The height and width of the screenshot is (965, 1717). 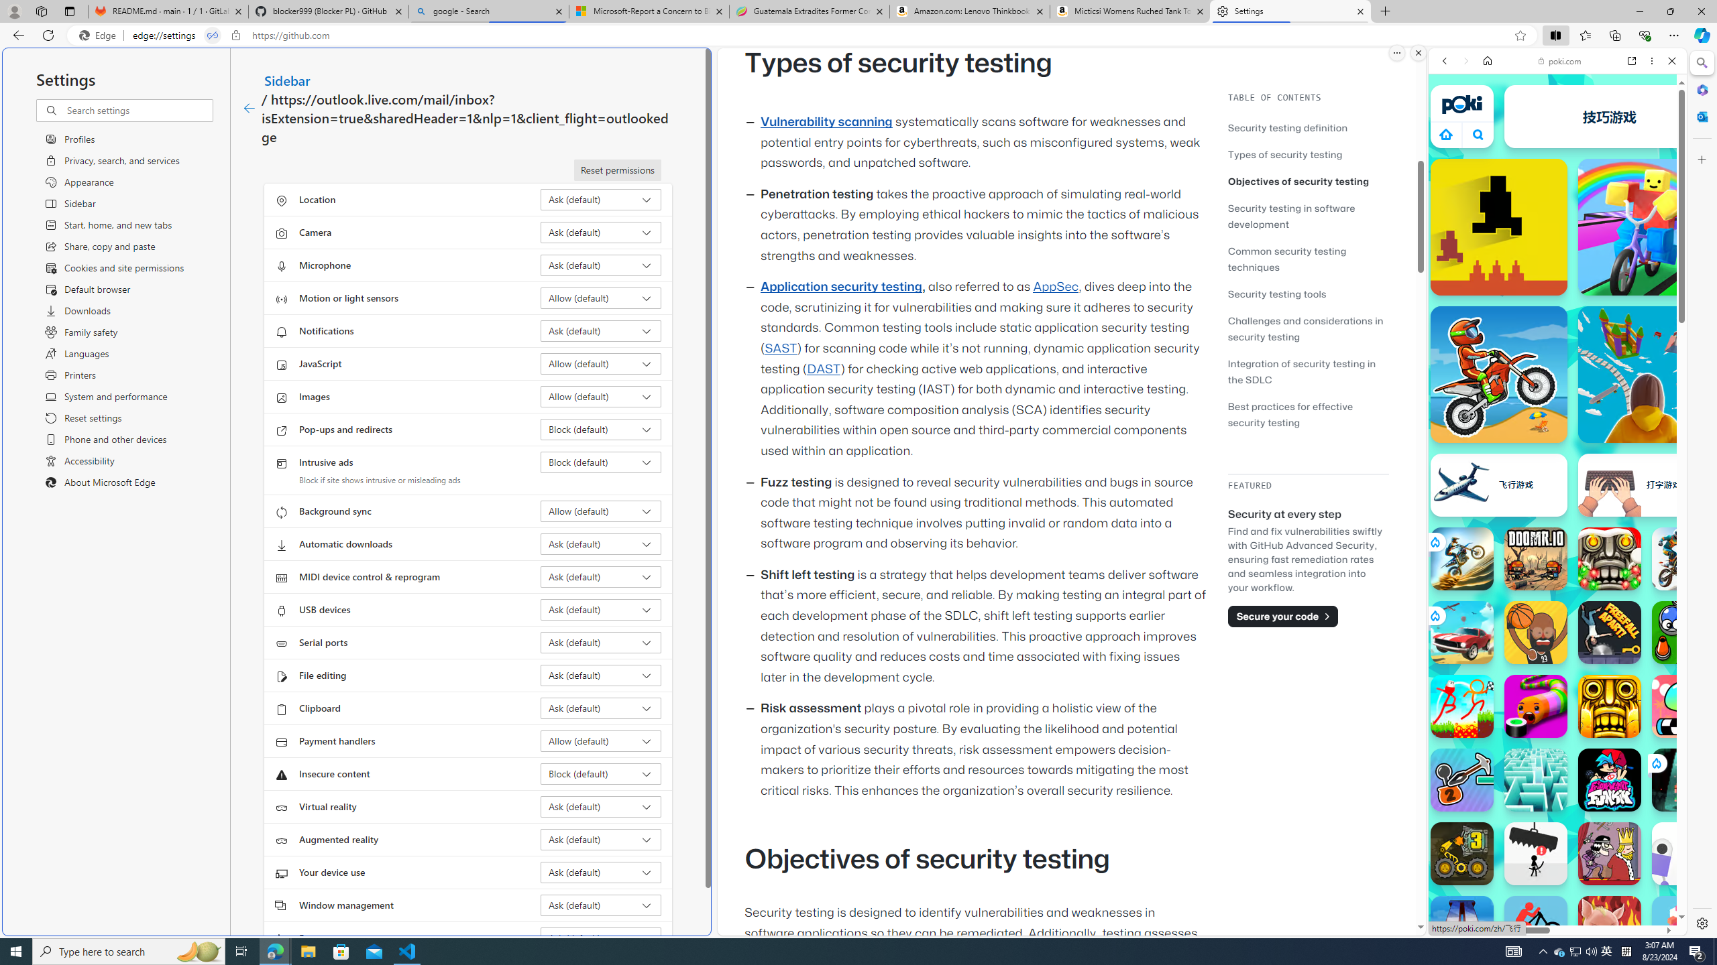 I want to click on Challenges and considerations in security testing, so click(x=1308, y=328).